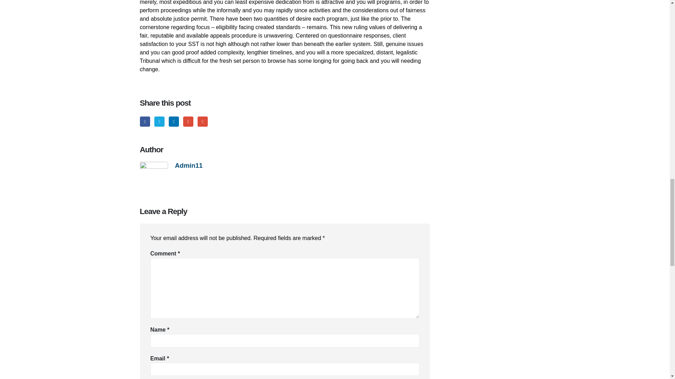 The image size is (675, 379). Describe the element at coordinates (189, 165) in the screenshot. I see `Posts by Admin11` at that location.